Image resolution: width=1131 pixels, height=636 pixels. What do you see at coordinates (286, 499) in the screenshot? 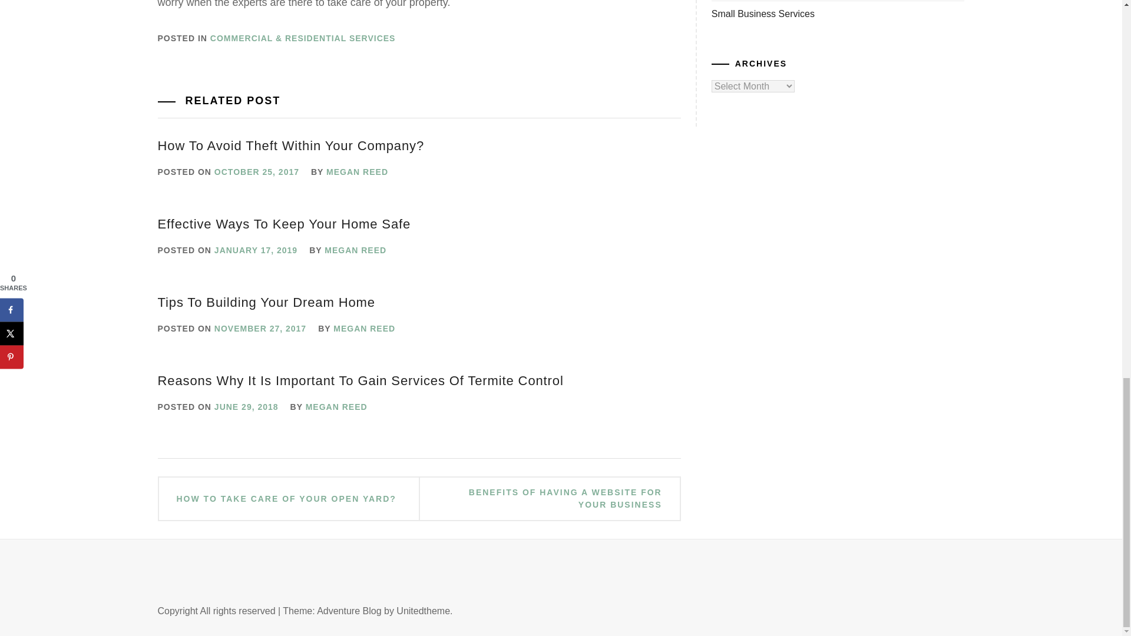
I see `HOW TO TAKE CARE OF YOUR OPEN YARD?` at bounding box center [286, 499].